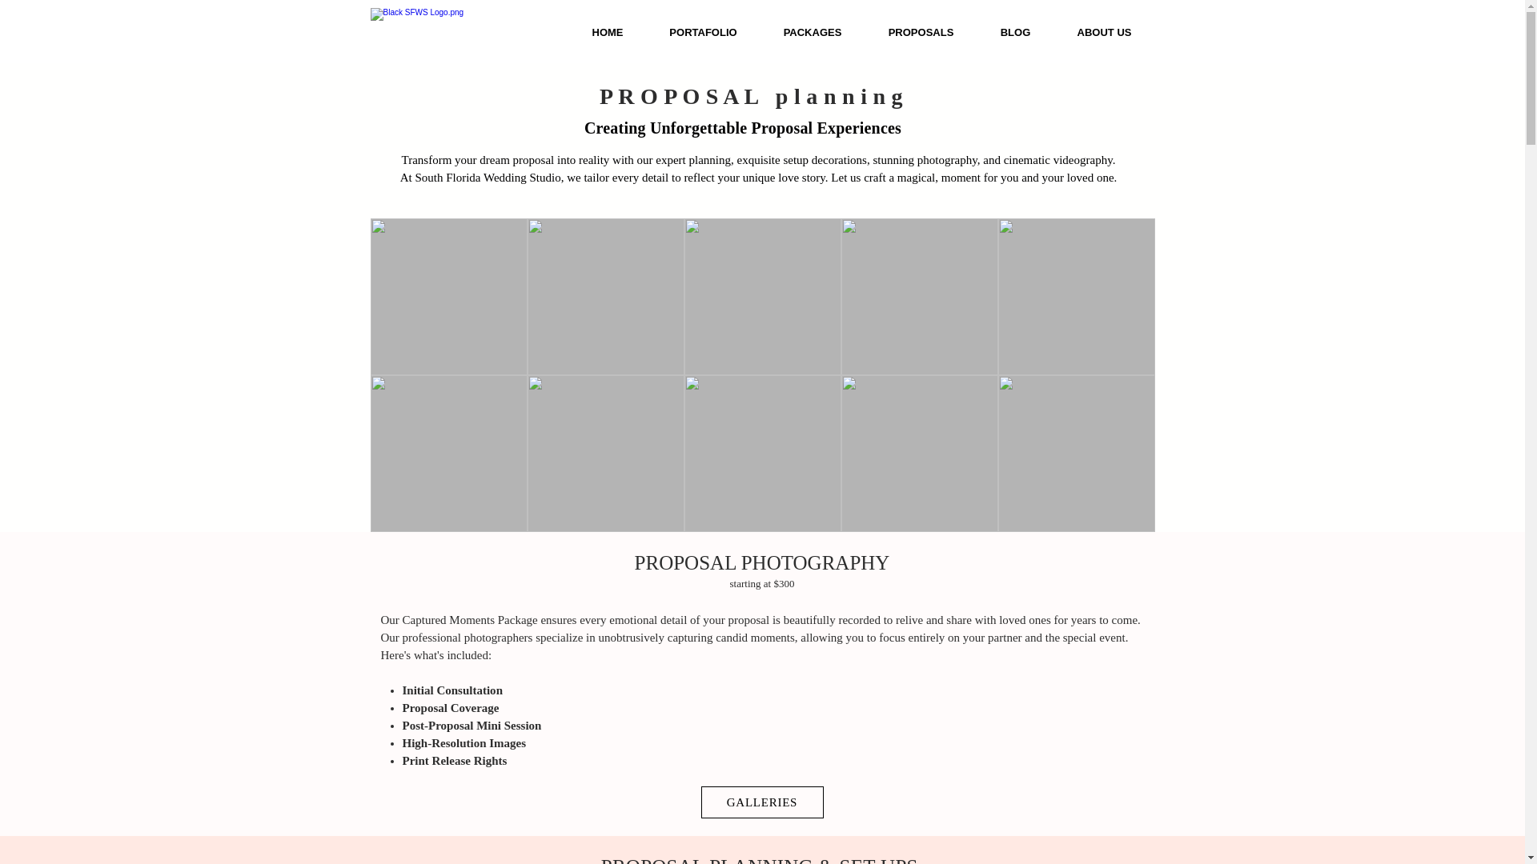 The height and width of the screenshot is (864, 1537). Describe the element at coordinates (607, 32) in the screenshot. I see `HOME` at that location.